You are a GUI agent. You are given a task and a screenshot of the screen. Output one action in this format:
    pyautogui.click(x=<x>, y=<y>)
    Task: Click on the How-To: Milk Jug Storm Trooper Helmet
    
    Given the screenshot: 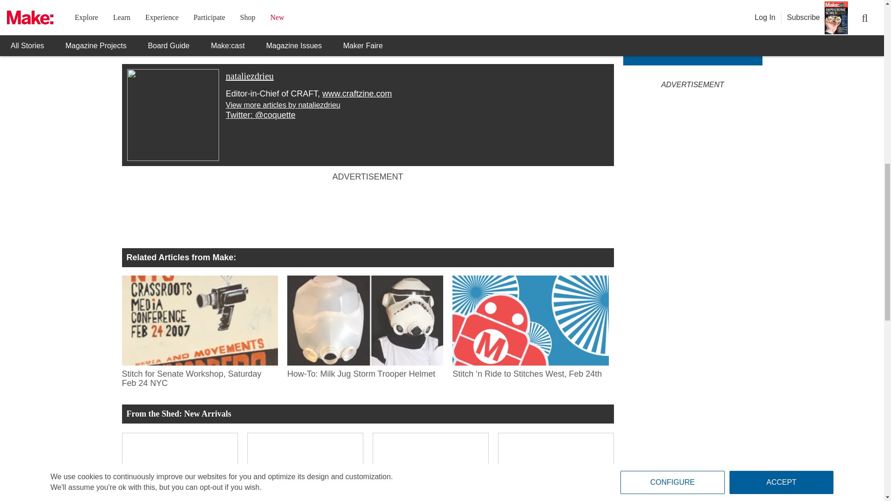 What is the action you would take?
    pyautogui.click(x=365, y=320)
    